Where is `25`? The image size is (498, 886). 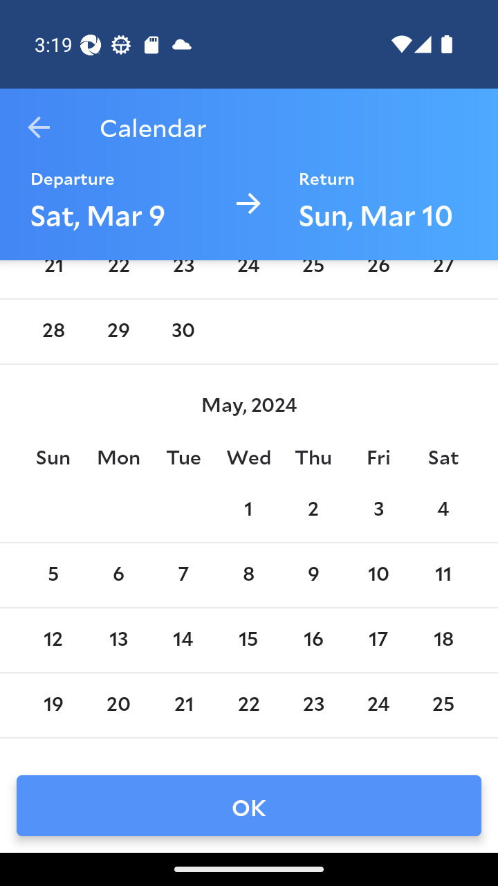 25 is located at coordinates (443, 705).